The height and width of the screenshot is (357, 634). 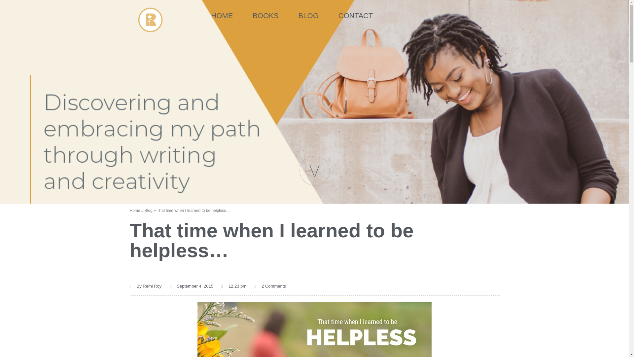 What do you see at coordinates (150, 20) in the screenshot?
I see `logo` at bounding box center [150, 20].